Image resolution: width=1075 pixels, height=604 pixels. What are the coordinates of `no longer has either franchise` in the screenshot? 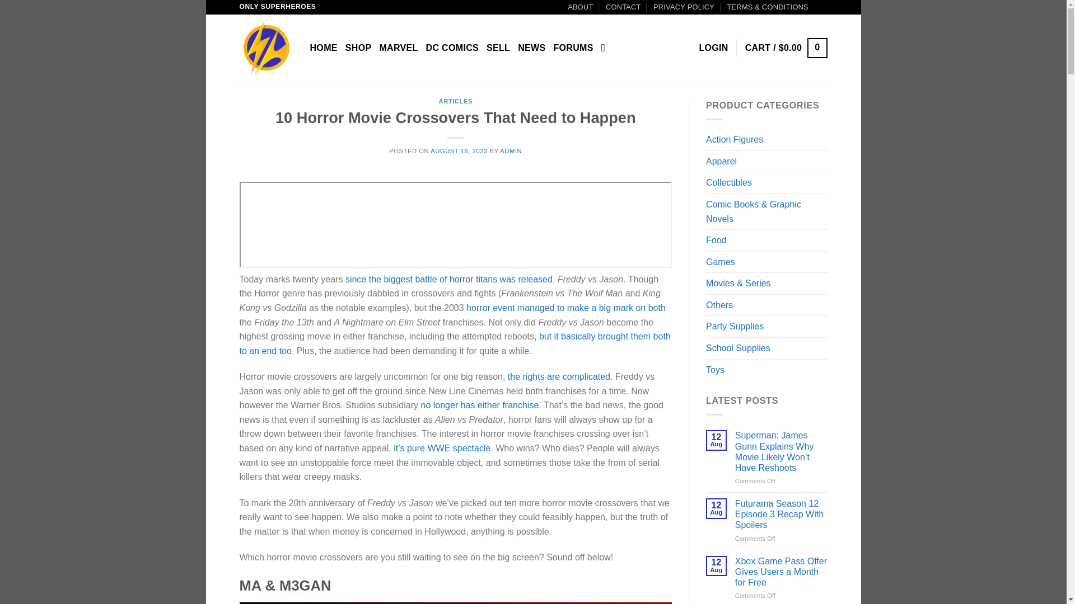 It's located at (480, 405).